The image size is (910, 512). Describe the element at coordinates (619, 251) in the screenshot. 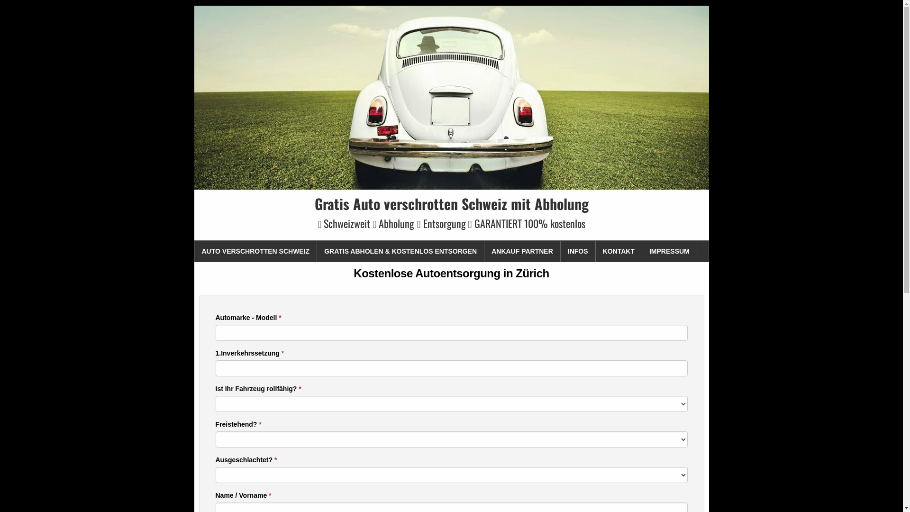

I see `KONTAKT` at that location.